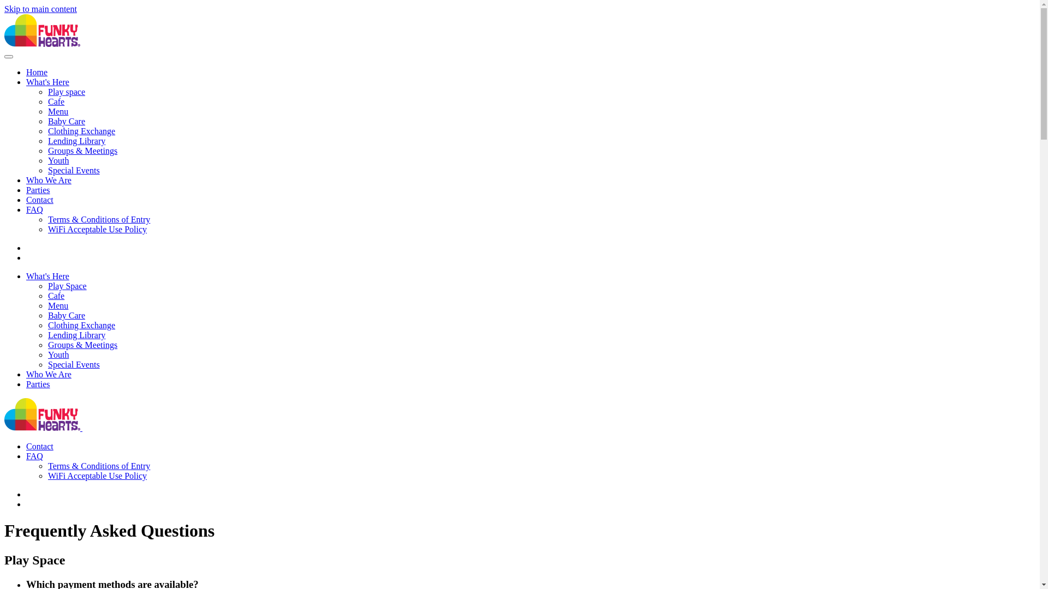 Image resolution: width=1048 pixels, height=589 pixels. I want to click on FAQ, so click(35, 209).